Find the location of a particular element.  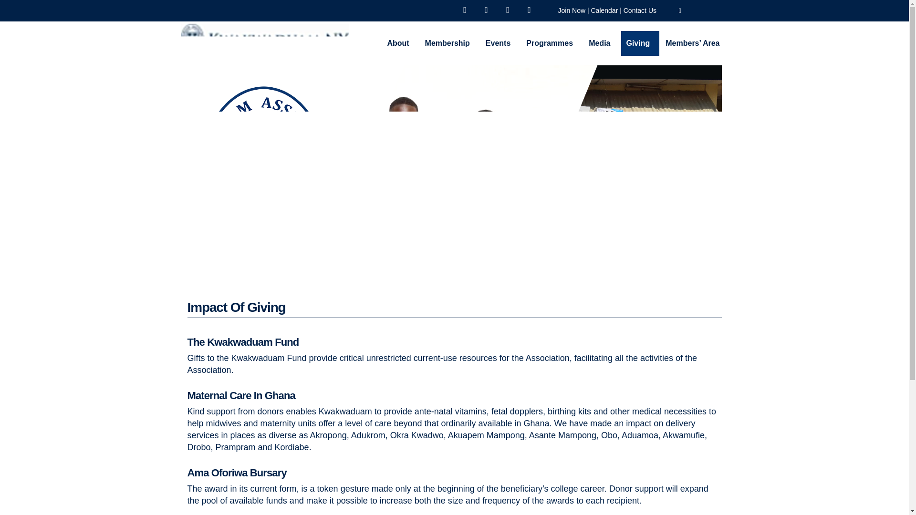

Facebook is located at coordinates (464, 10).